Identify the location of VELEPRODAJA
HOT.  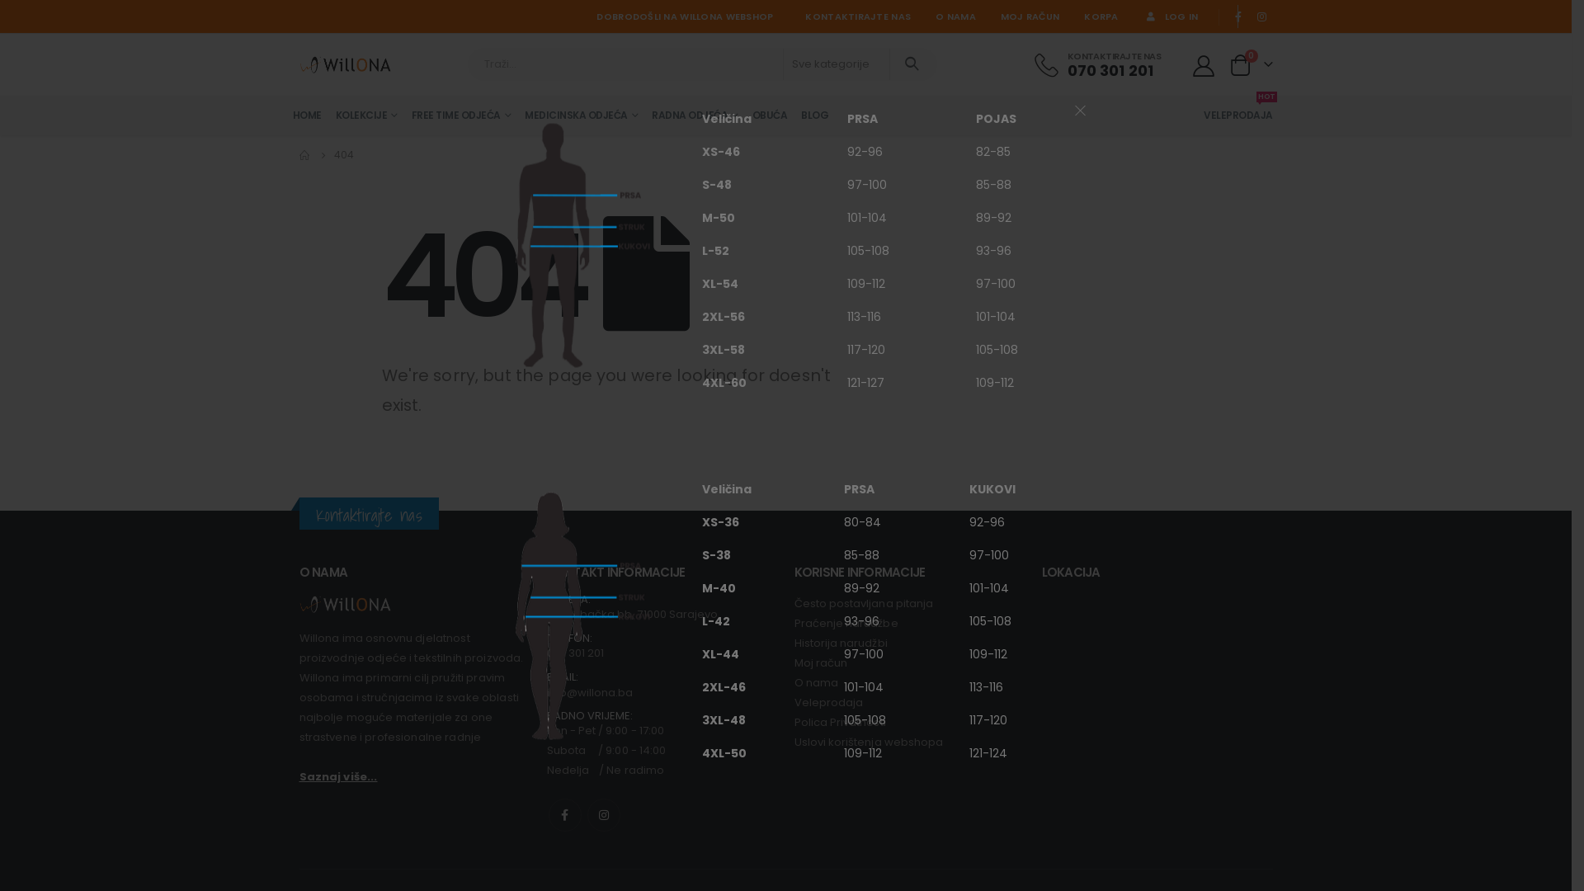
(1235, 115).